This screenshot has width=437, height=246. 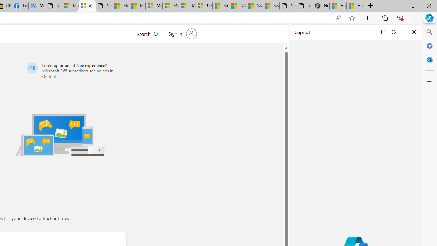 What do you see at coordinates (429, 59) in the screenshot?
I see `Outlook` at bounding box center [429, 59].